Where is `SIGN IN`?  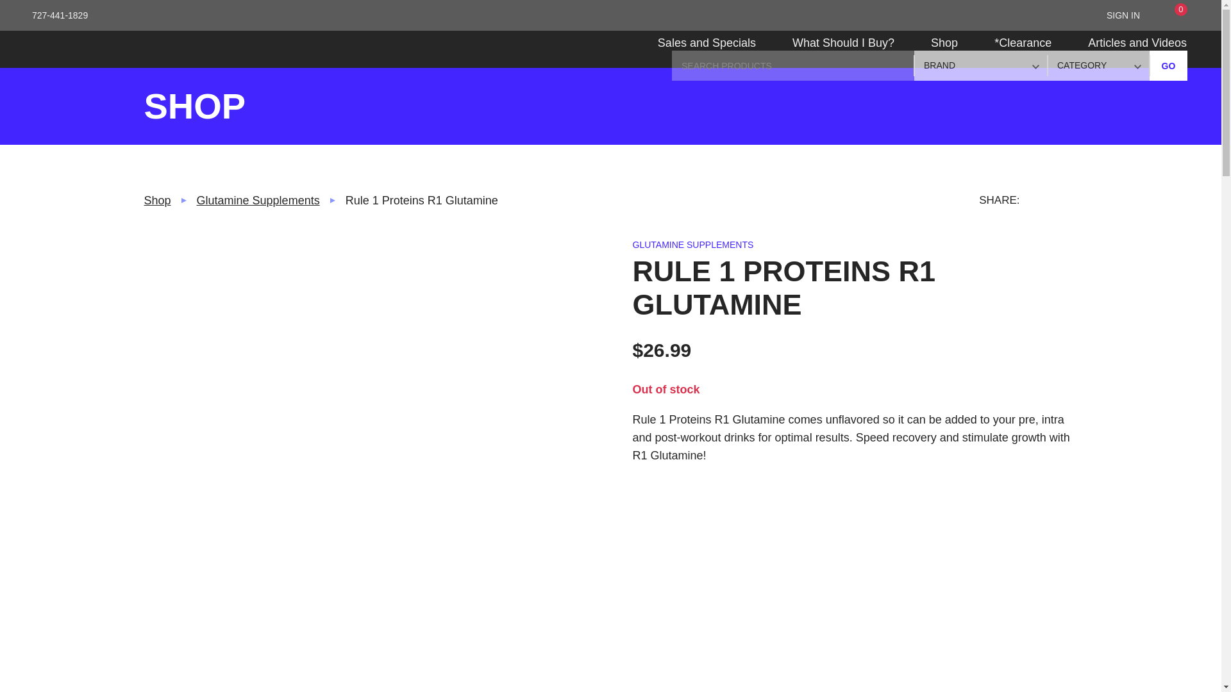
SIGN IN is located at coordinates (1123, 15).